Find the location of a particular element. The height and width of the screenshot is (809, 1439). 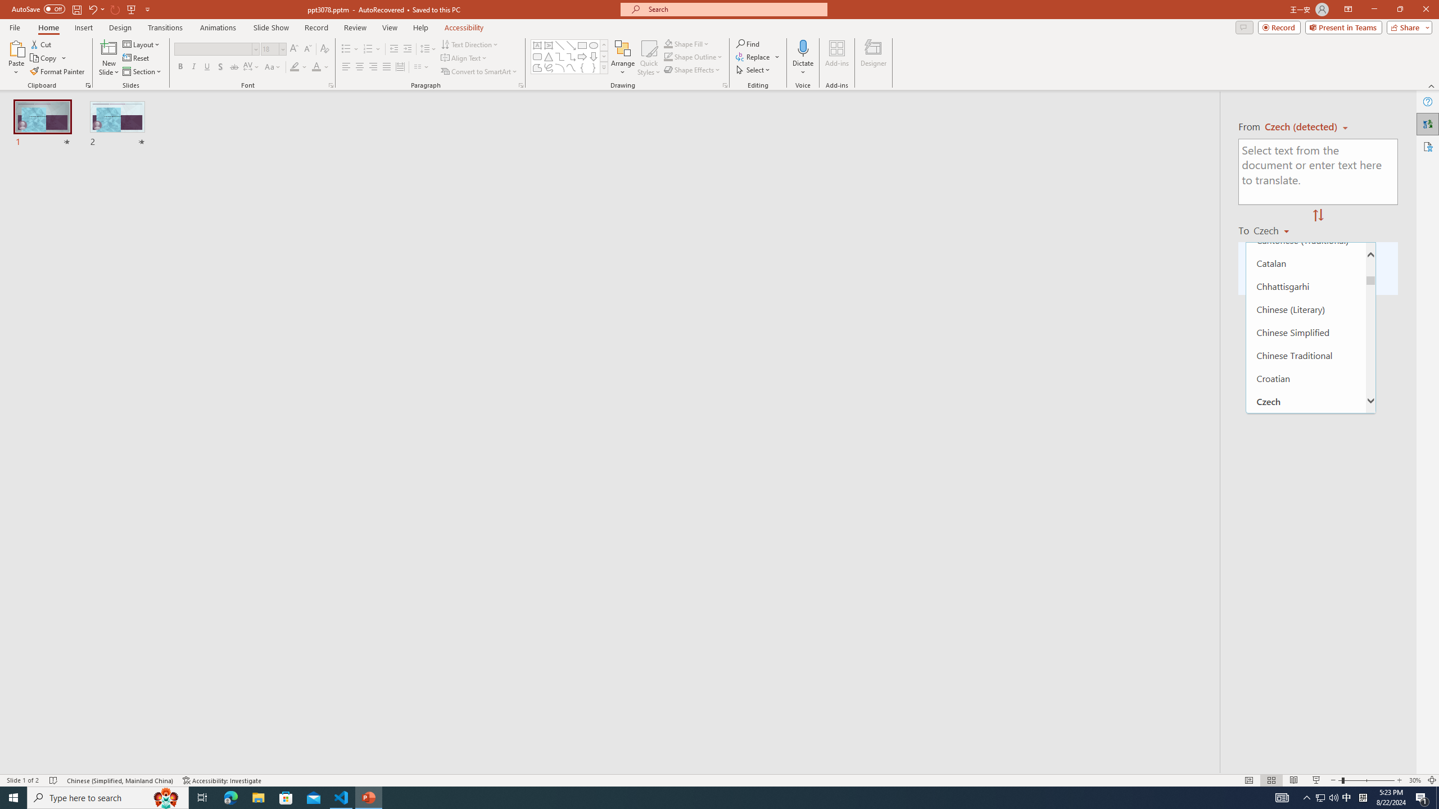

Bodo is located at coordinates (1305, 171).